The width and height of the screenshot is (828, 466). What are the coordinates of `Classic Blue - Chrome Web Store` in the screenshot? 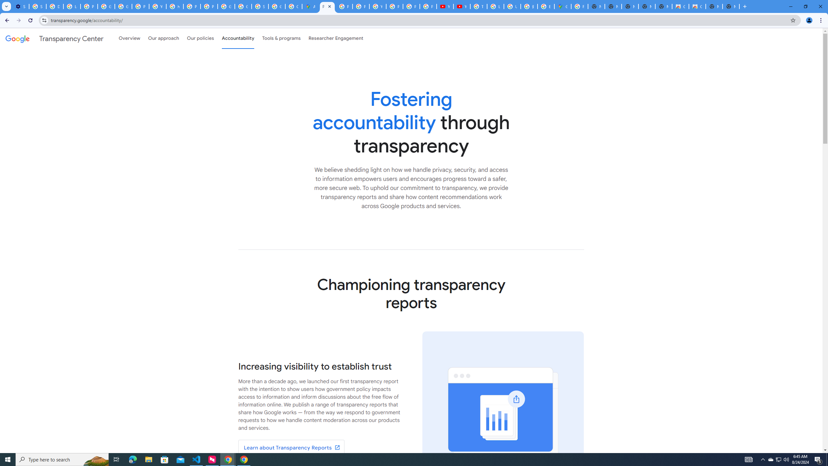 It's located at (681, 6).